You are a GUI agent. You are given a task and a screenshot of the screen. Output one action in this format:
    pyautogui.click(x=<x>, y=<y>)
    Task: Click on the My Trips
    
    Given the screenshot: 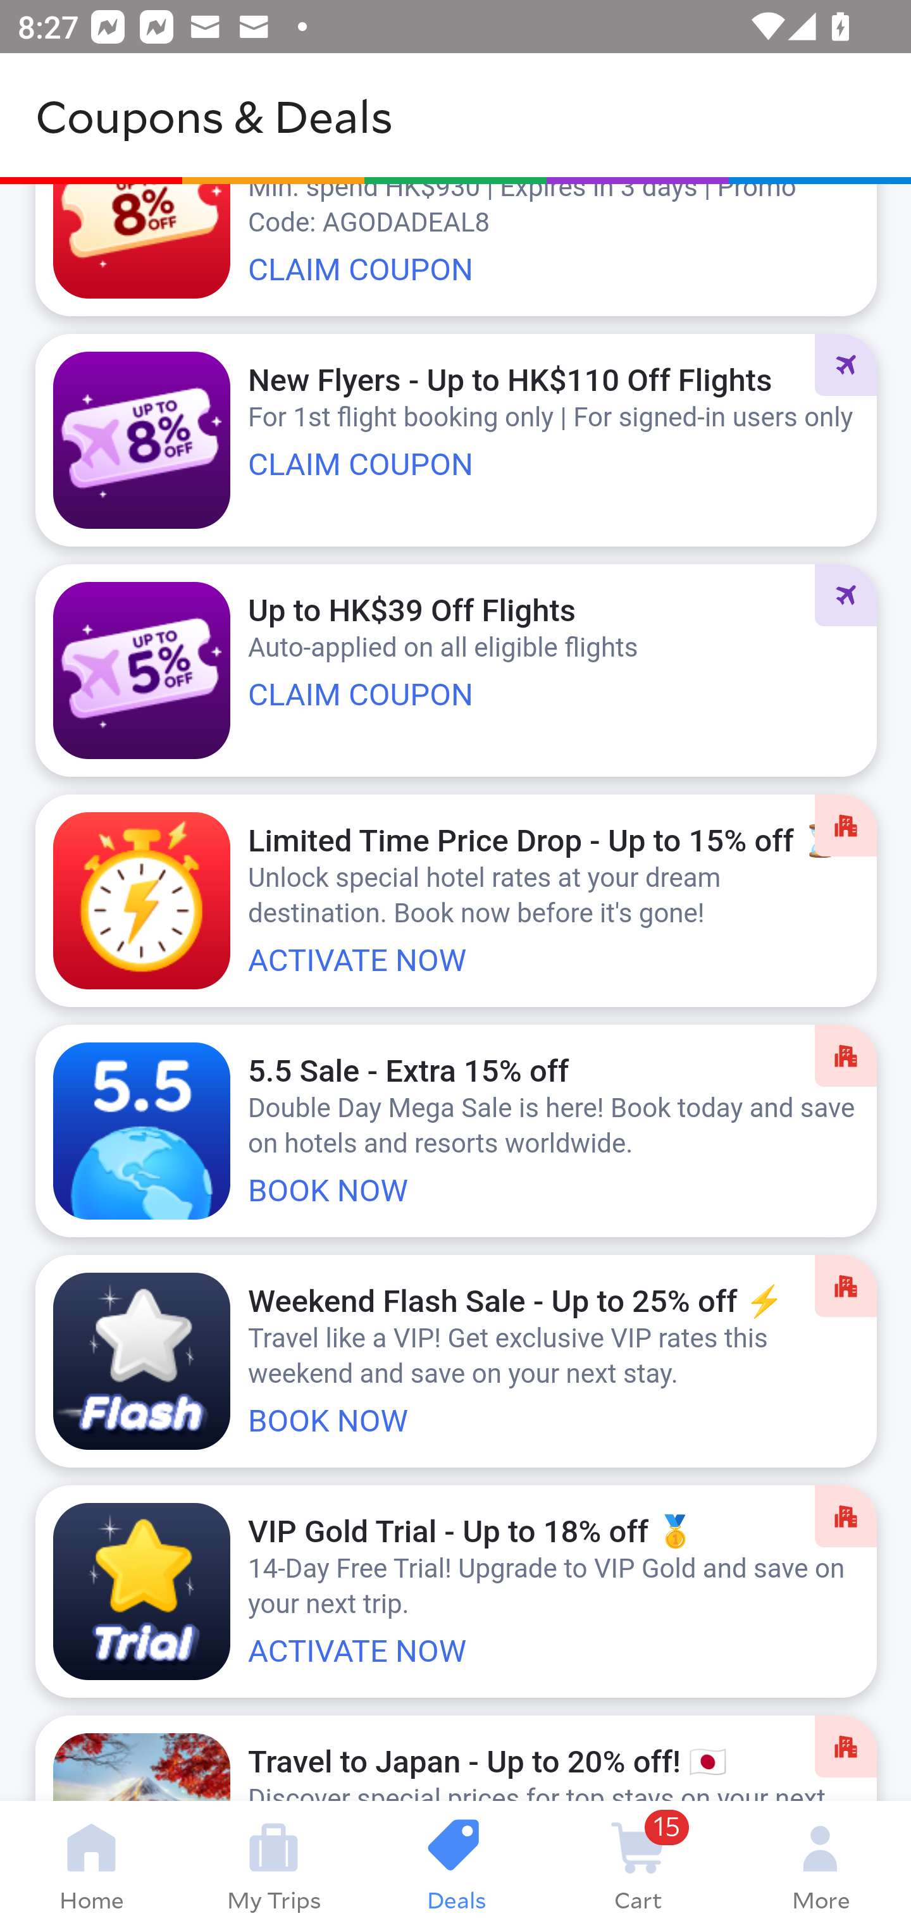 What is the action you would take?
    pyautogui.click(x=273, y=1862)
    